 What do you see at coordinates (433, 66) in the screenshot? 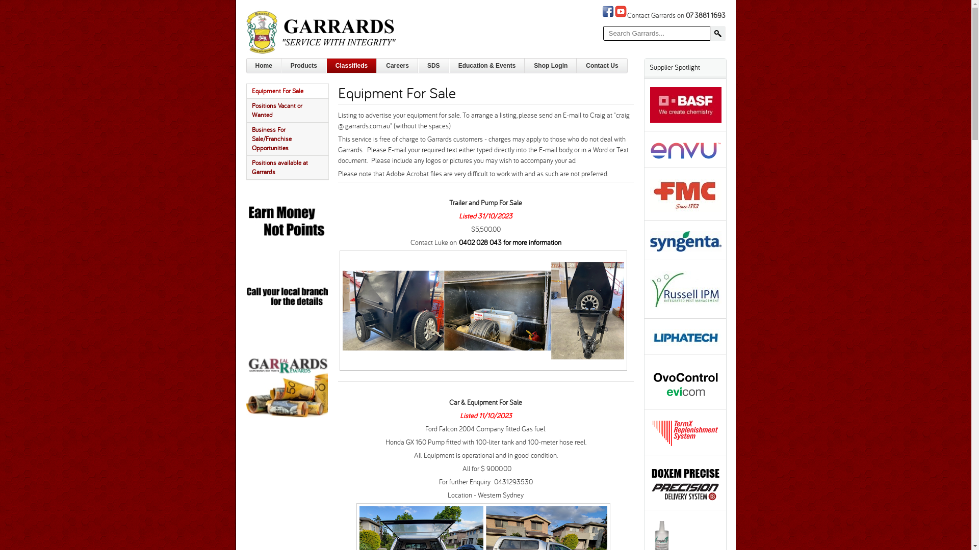
I see `SDS` at bounding box center [433, 66].